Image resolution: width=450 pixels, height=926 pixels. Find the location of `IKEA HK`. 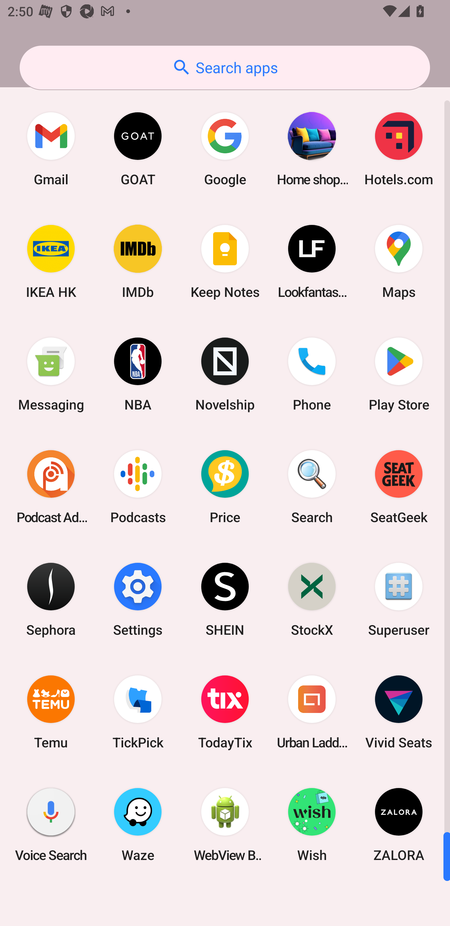

IKEA HK is located at coordinates (51, 262).